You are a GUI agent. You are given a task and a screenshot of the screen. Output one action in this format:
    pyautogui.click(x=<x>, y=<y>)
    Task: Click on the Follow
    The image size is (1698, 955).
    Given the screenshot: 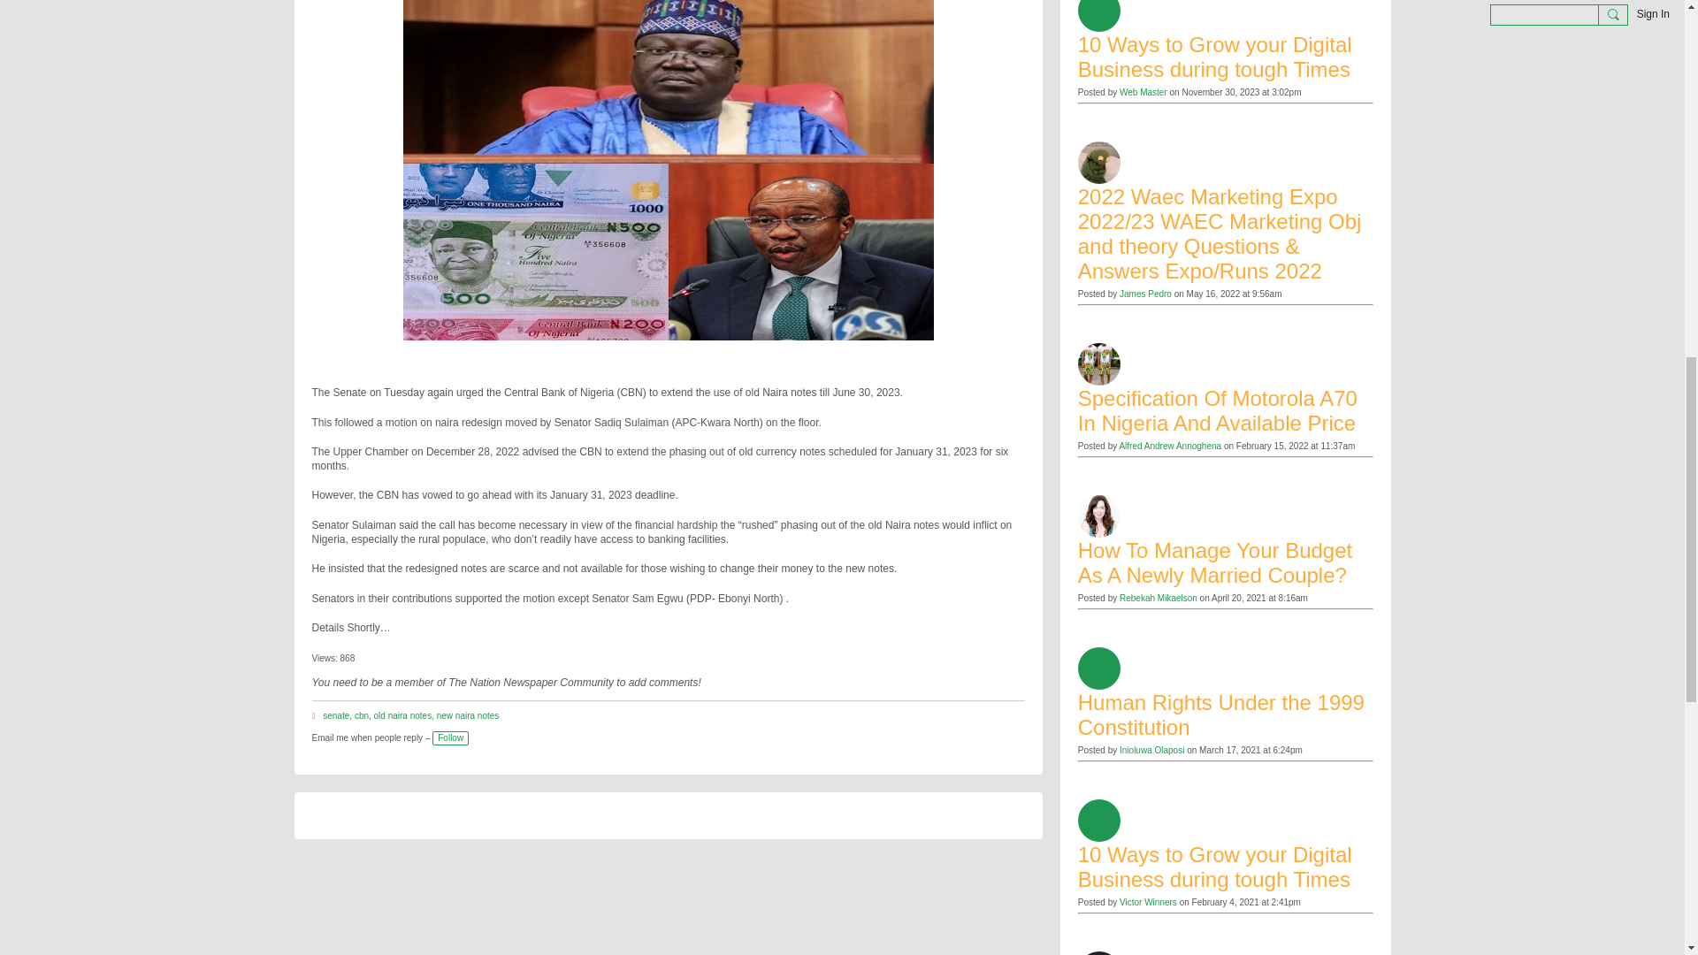 What is the action you would take?
    pyautogui.click(x=450, y=738)
    